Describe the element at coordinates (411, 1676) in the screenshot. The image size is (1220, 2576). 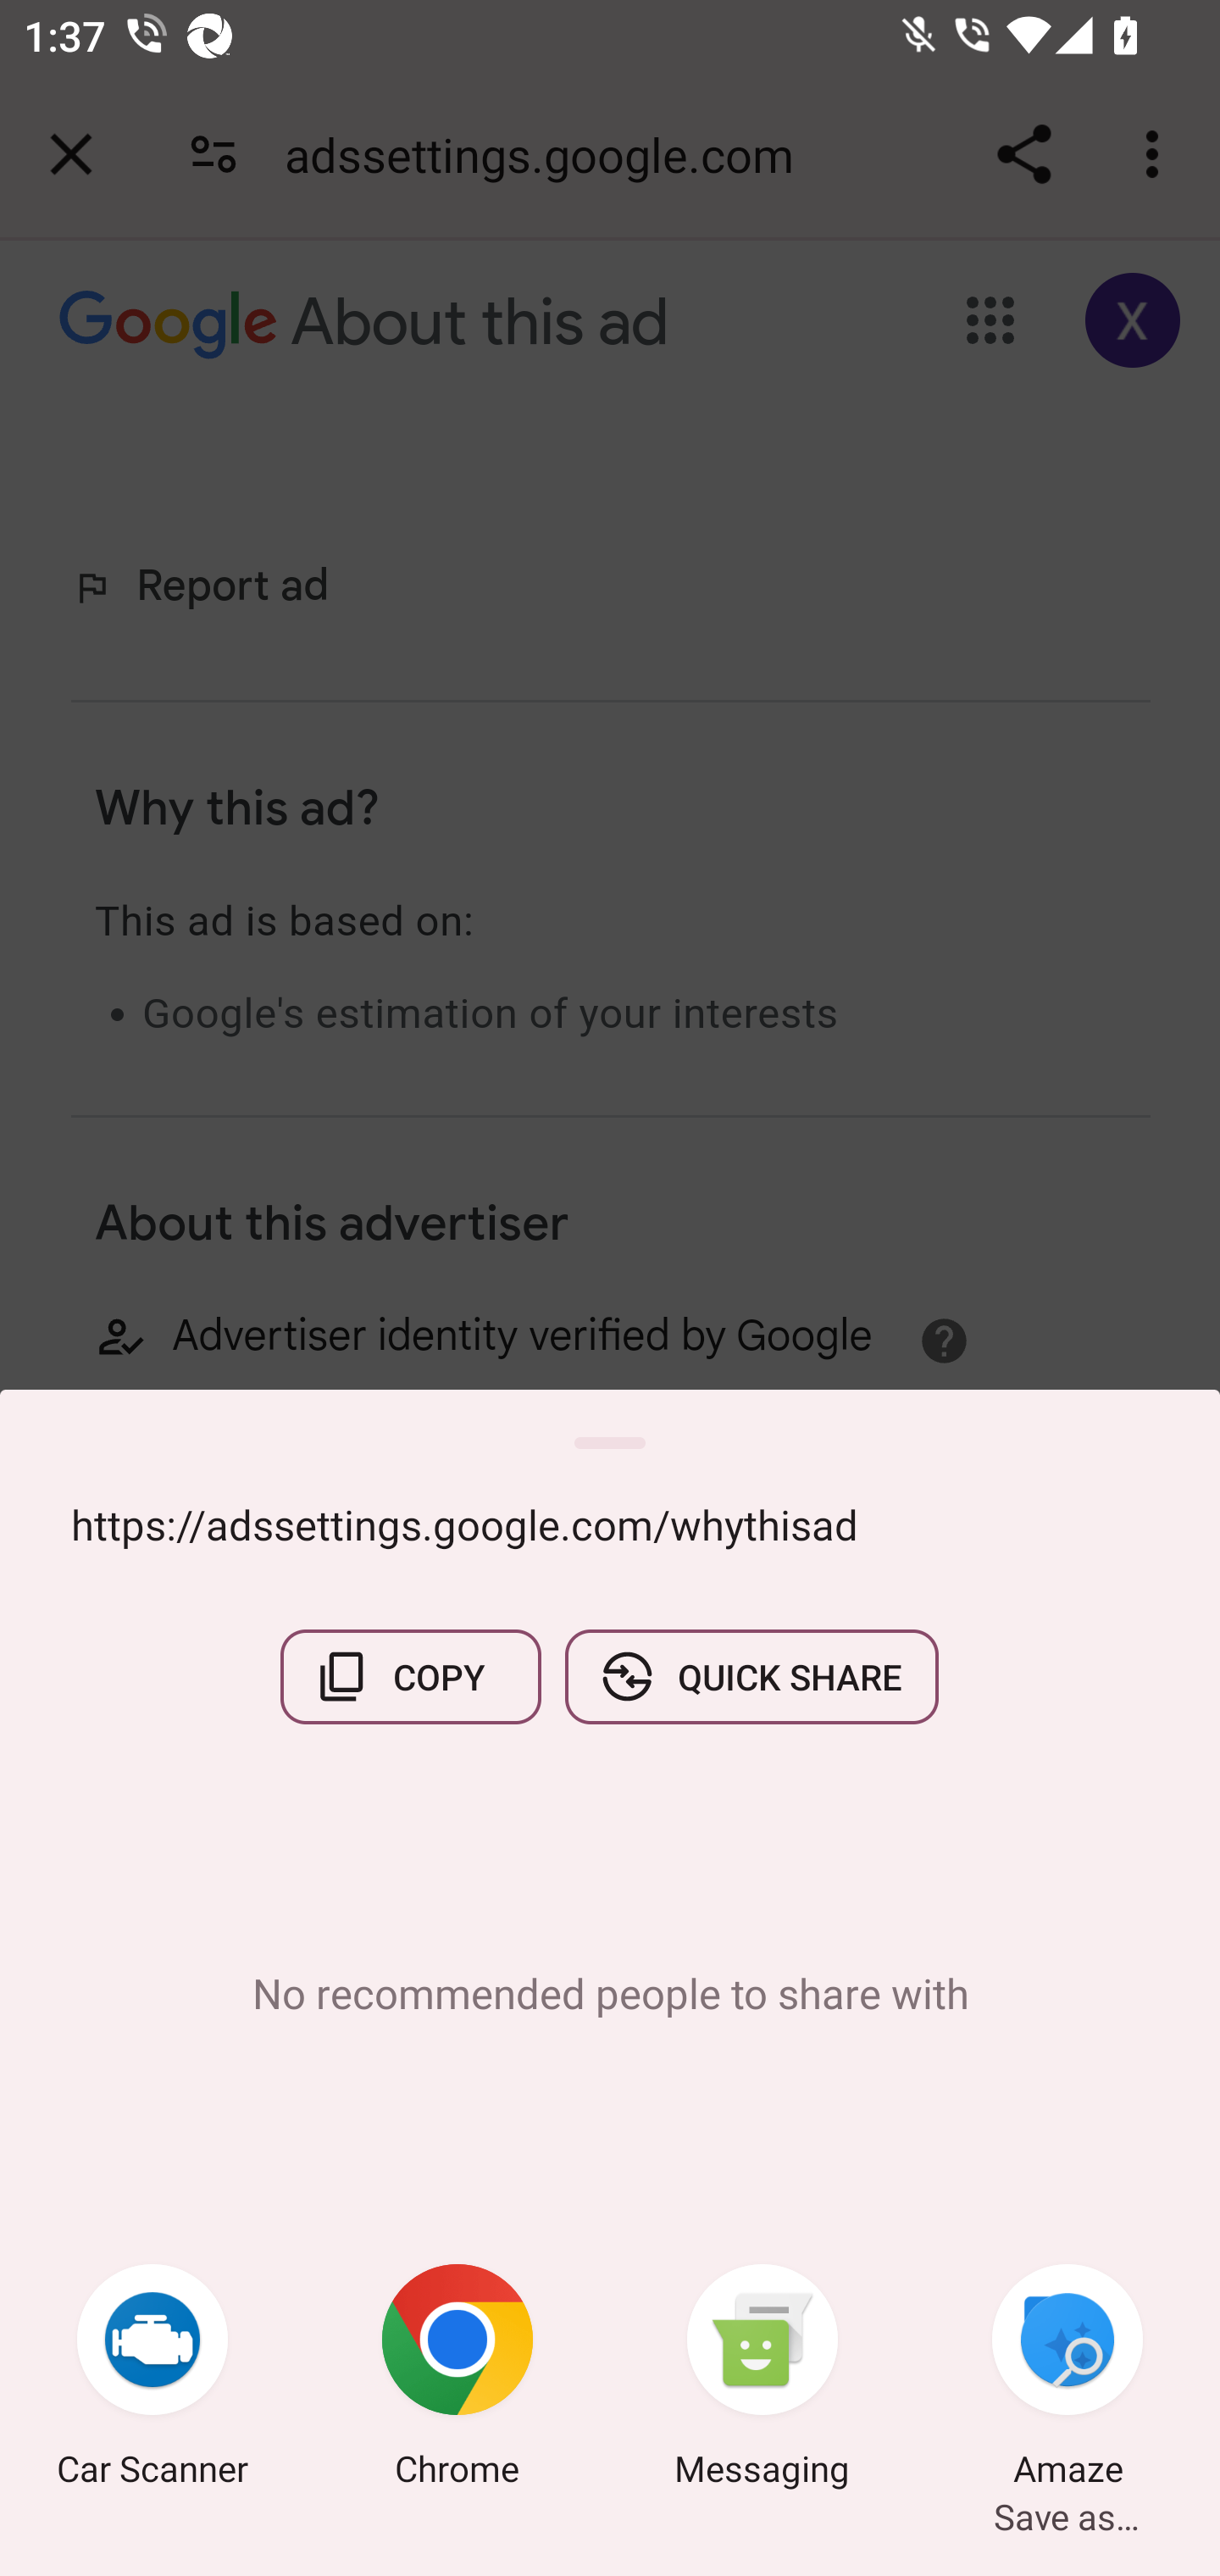
I see `COPY` at that location.